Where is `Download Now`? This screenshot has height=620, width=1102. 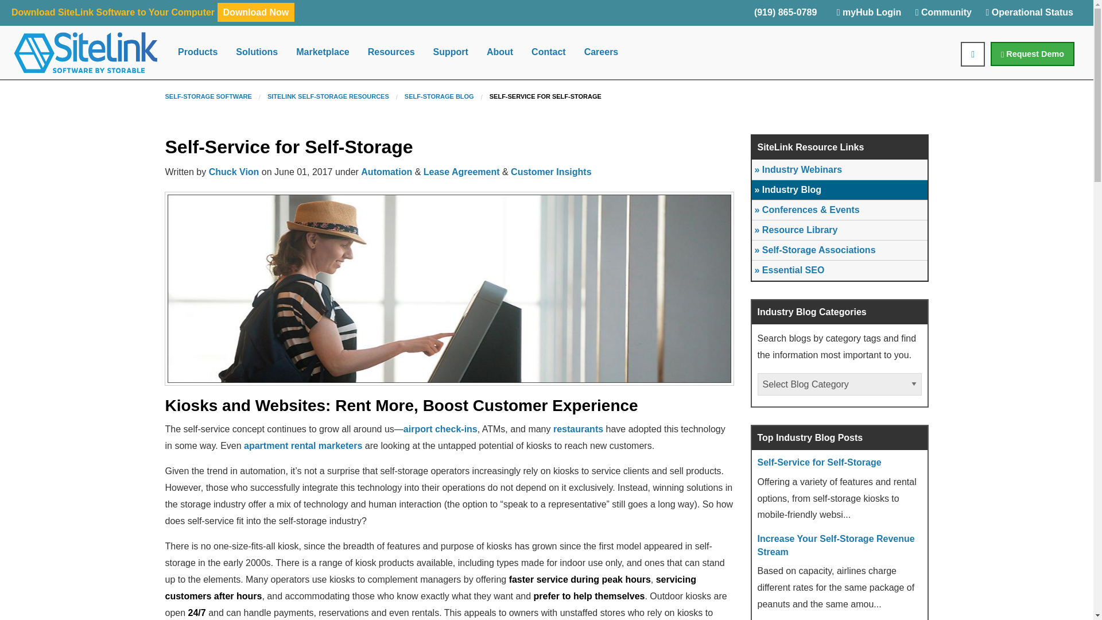 Download Now is located at coordinates (256, 12).